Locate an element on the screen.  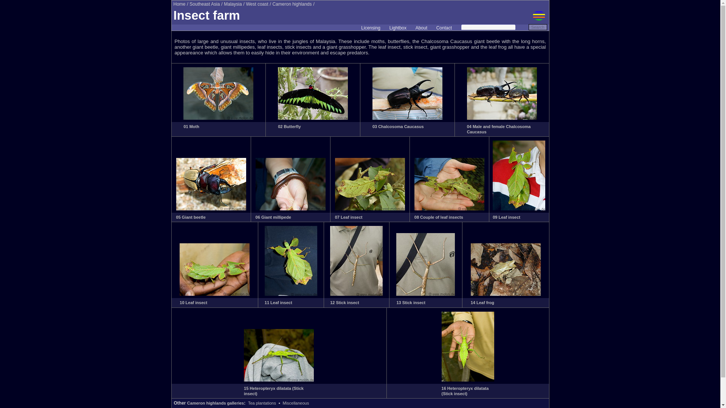
Image MA11001 - click to enlarge is located at coordinates (407, 118).